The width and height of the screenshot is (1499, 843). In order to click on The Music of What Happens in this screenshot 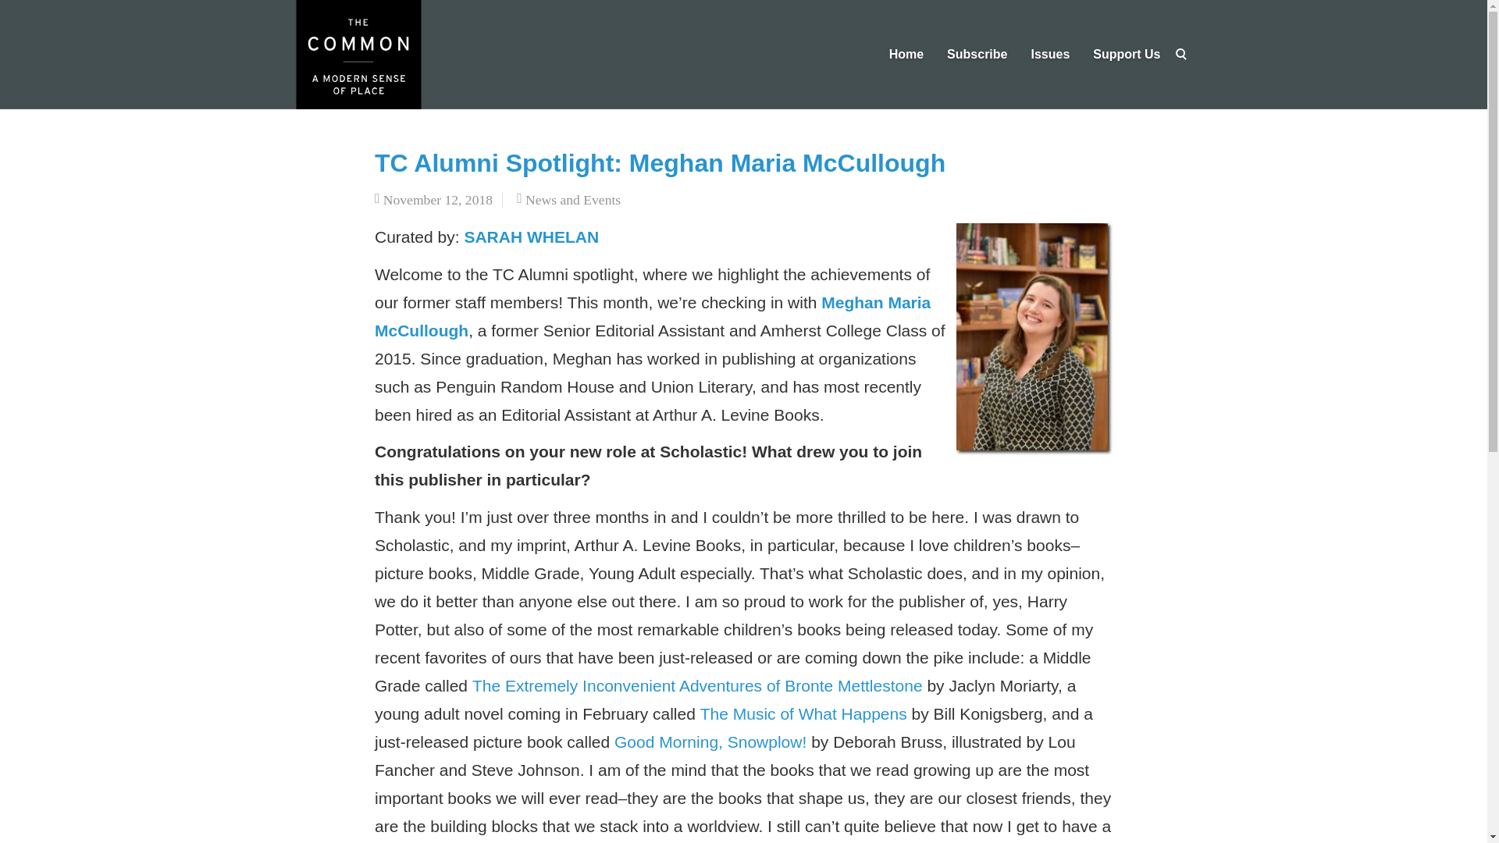, I will do `click(801, 713)`.